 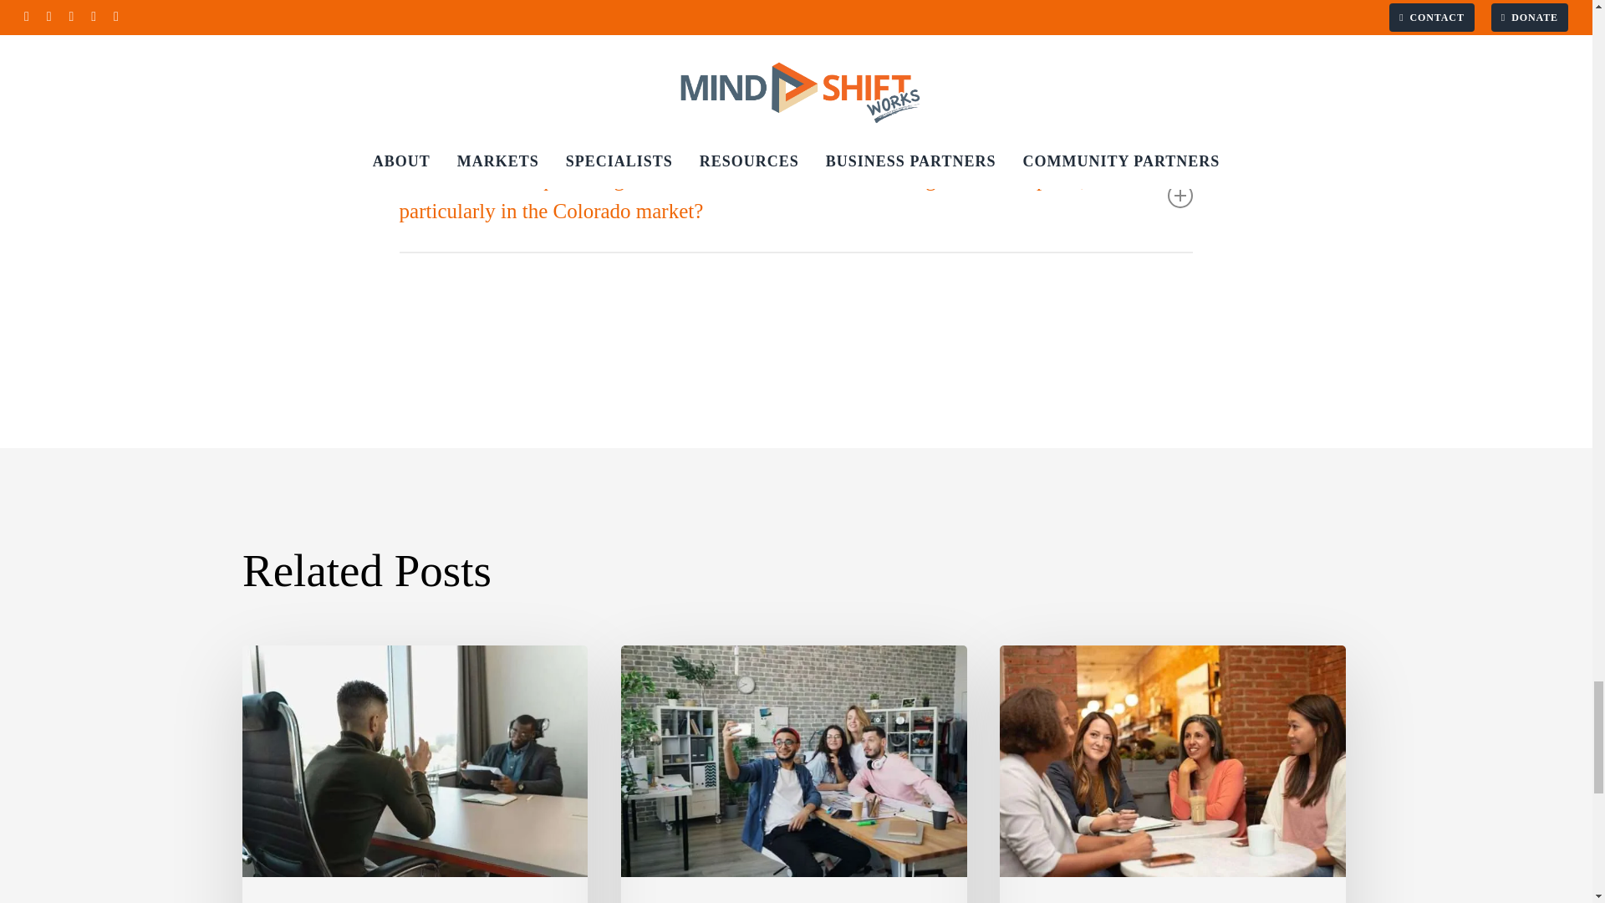 What do you see at coordinates (279, 901) in the screenshot?
I see `Blog` at bounding box center [279, 901].